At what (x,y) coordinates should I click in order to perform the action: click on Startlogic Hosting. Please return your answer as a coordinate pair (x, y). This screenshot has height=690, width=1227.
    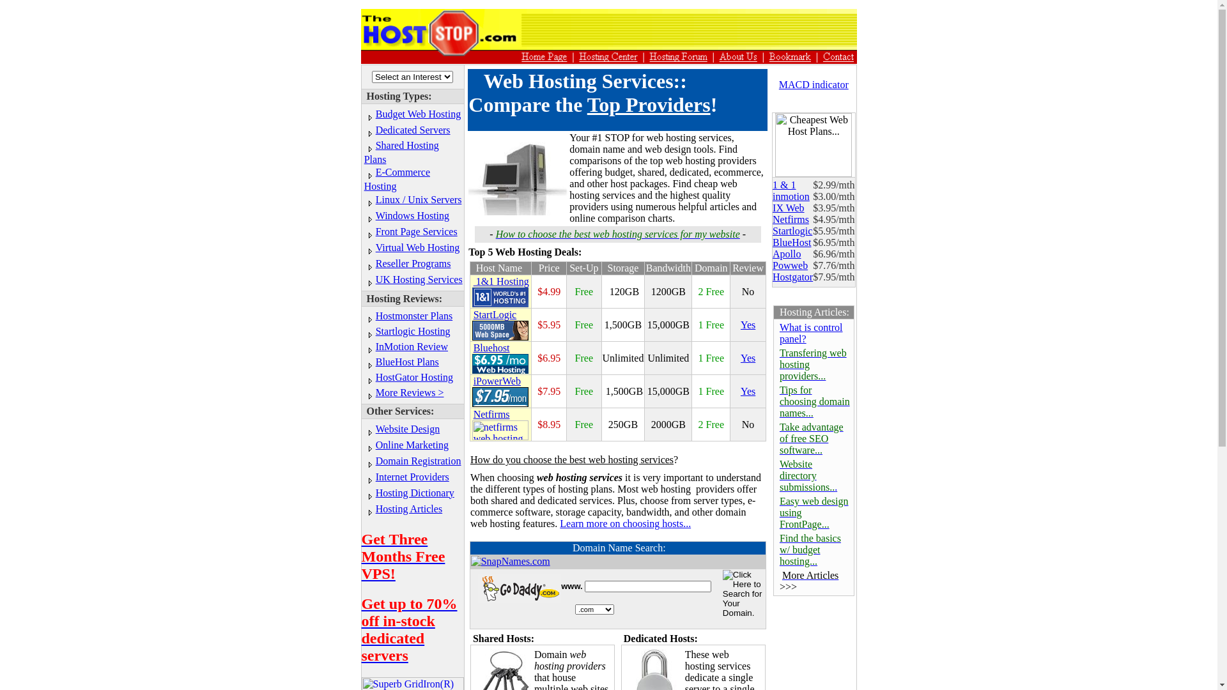
    Looking at the image, I should click on (413, 331).